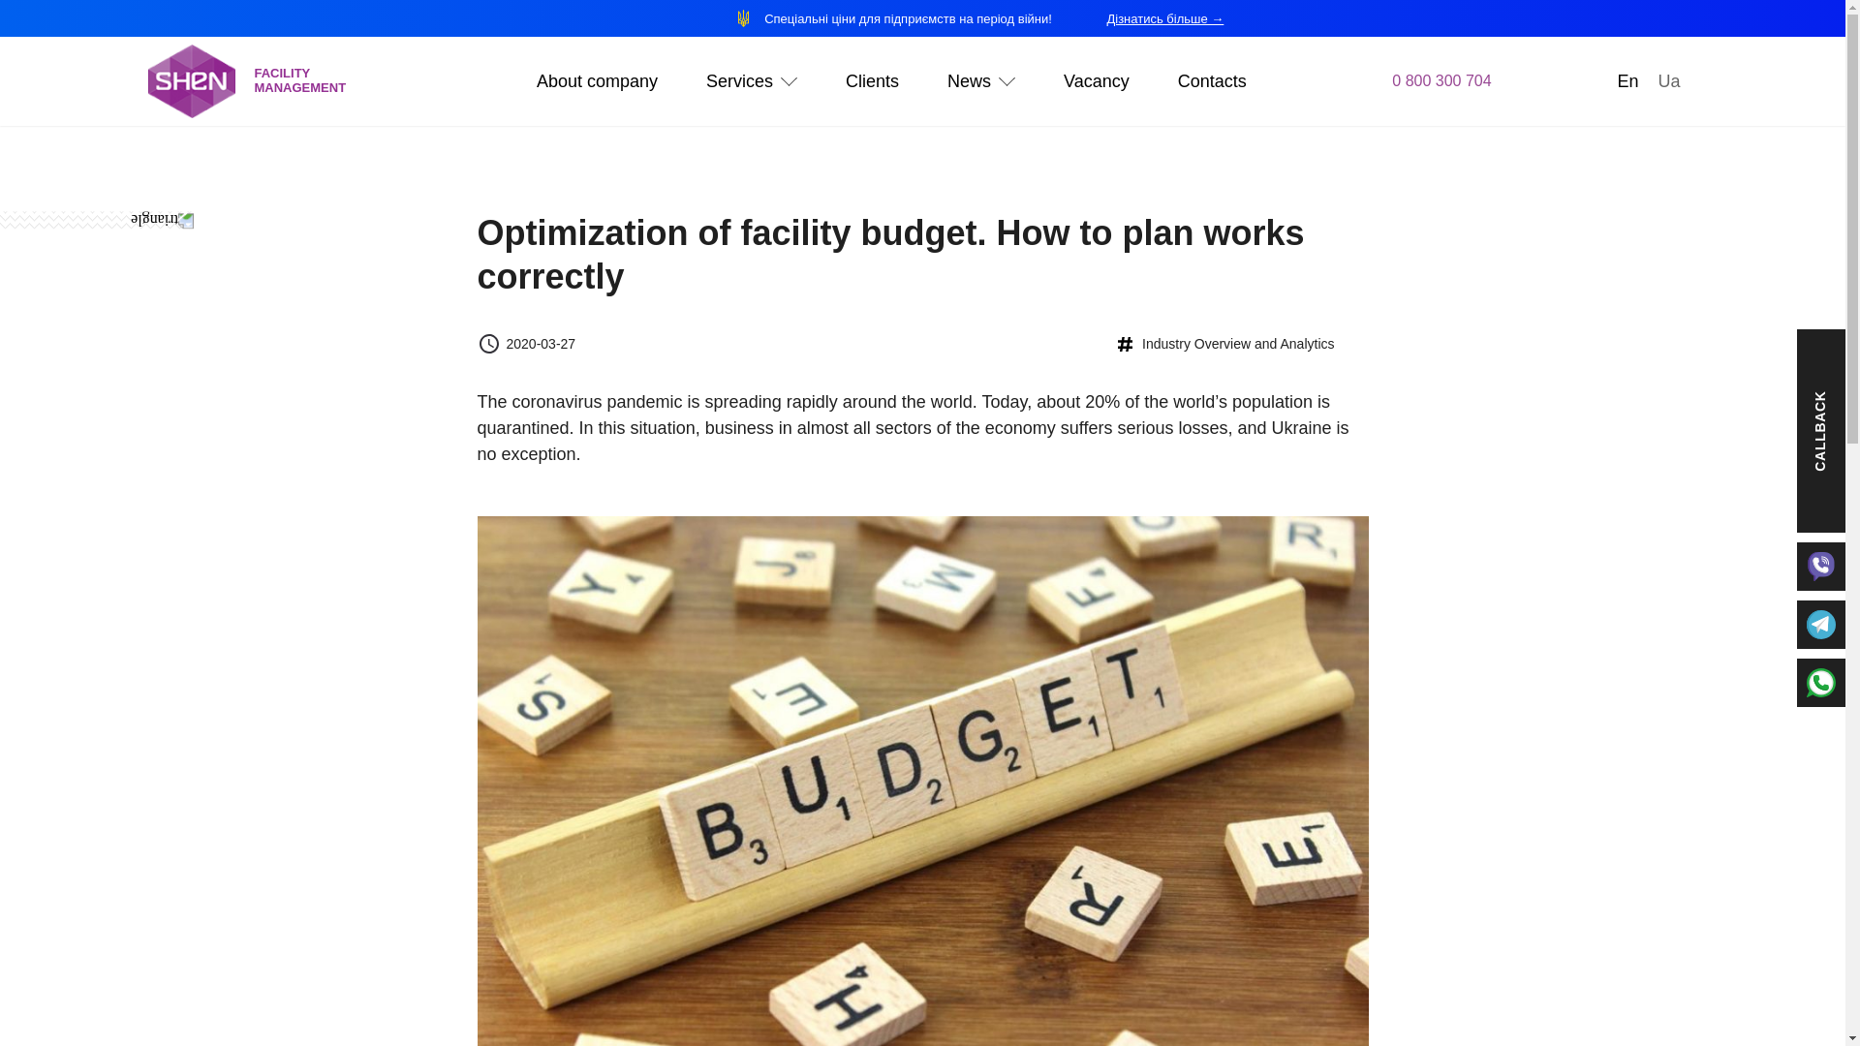 This screenshot has height=1046, width=1860. Describe the element at coordinates (1441, 79) in the screenshot. I see `0 800 300 704` at that location.